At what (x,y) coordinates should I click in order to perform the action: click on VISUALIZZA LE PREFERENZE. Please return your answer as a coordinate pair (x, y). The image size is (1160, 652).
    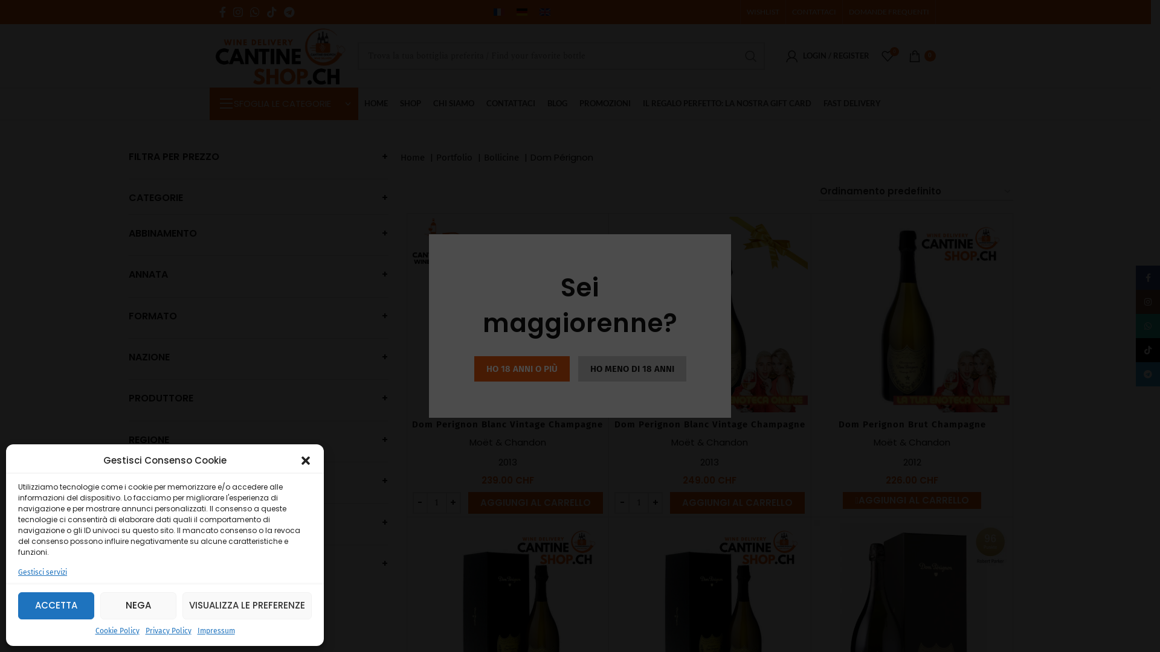
    Looking at the image, I should click on (247, 606).